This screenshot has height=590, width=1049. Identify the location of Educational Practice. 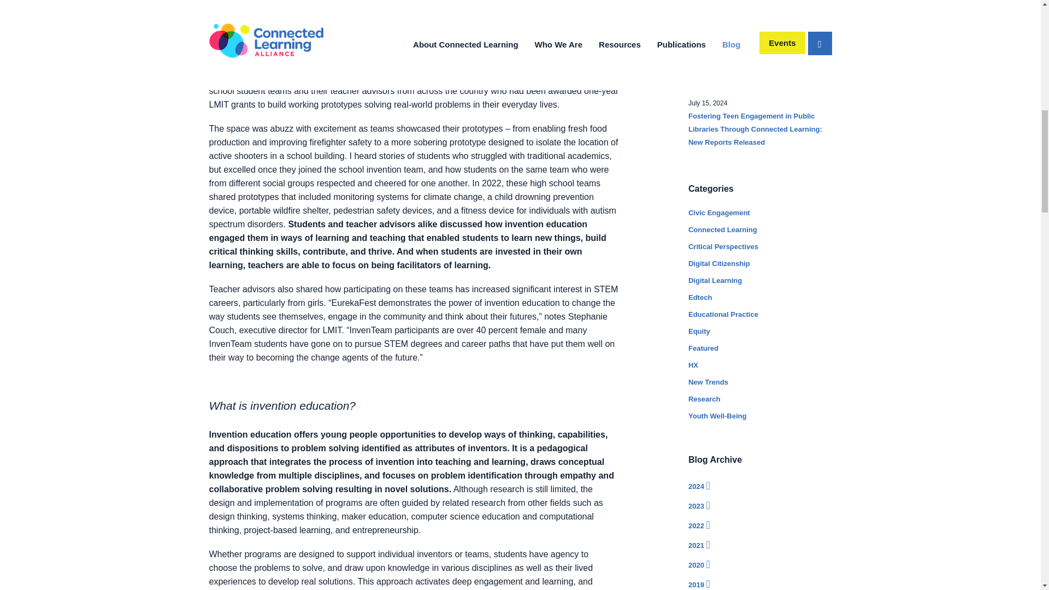
(723, 315).